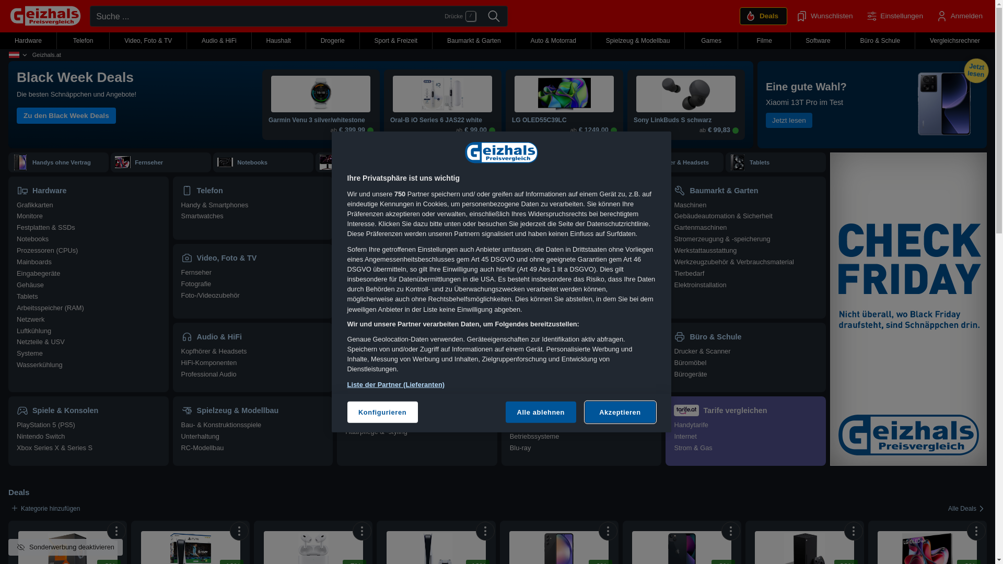 The width and height of the screenshot is (1003, 564). Describe the element at coordinates (702, 351) in the screenshot. I see `Drucker & Scanner` at that location.